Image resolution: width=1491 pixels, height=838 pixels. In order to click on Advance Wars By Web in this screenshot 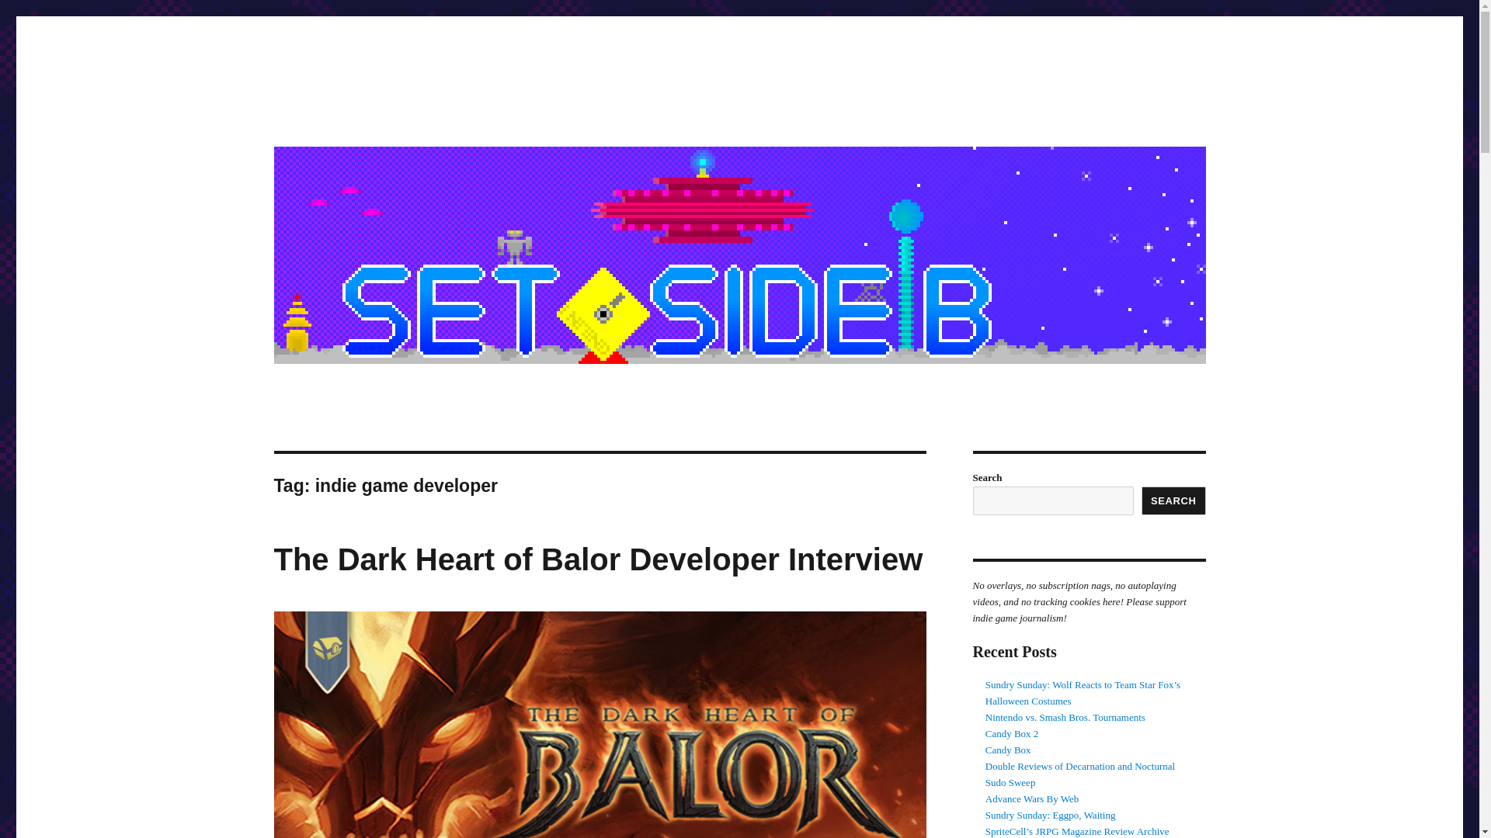, I will do `click(1033, 798)`.